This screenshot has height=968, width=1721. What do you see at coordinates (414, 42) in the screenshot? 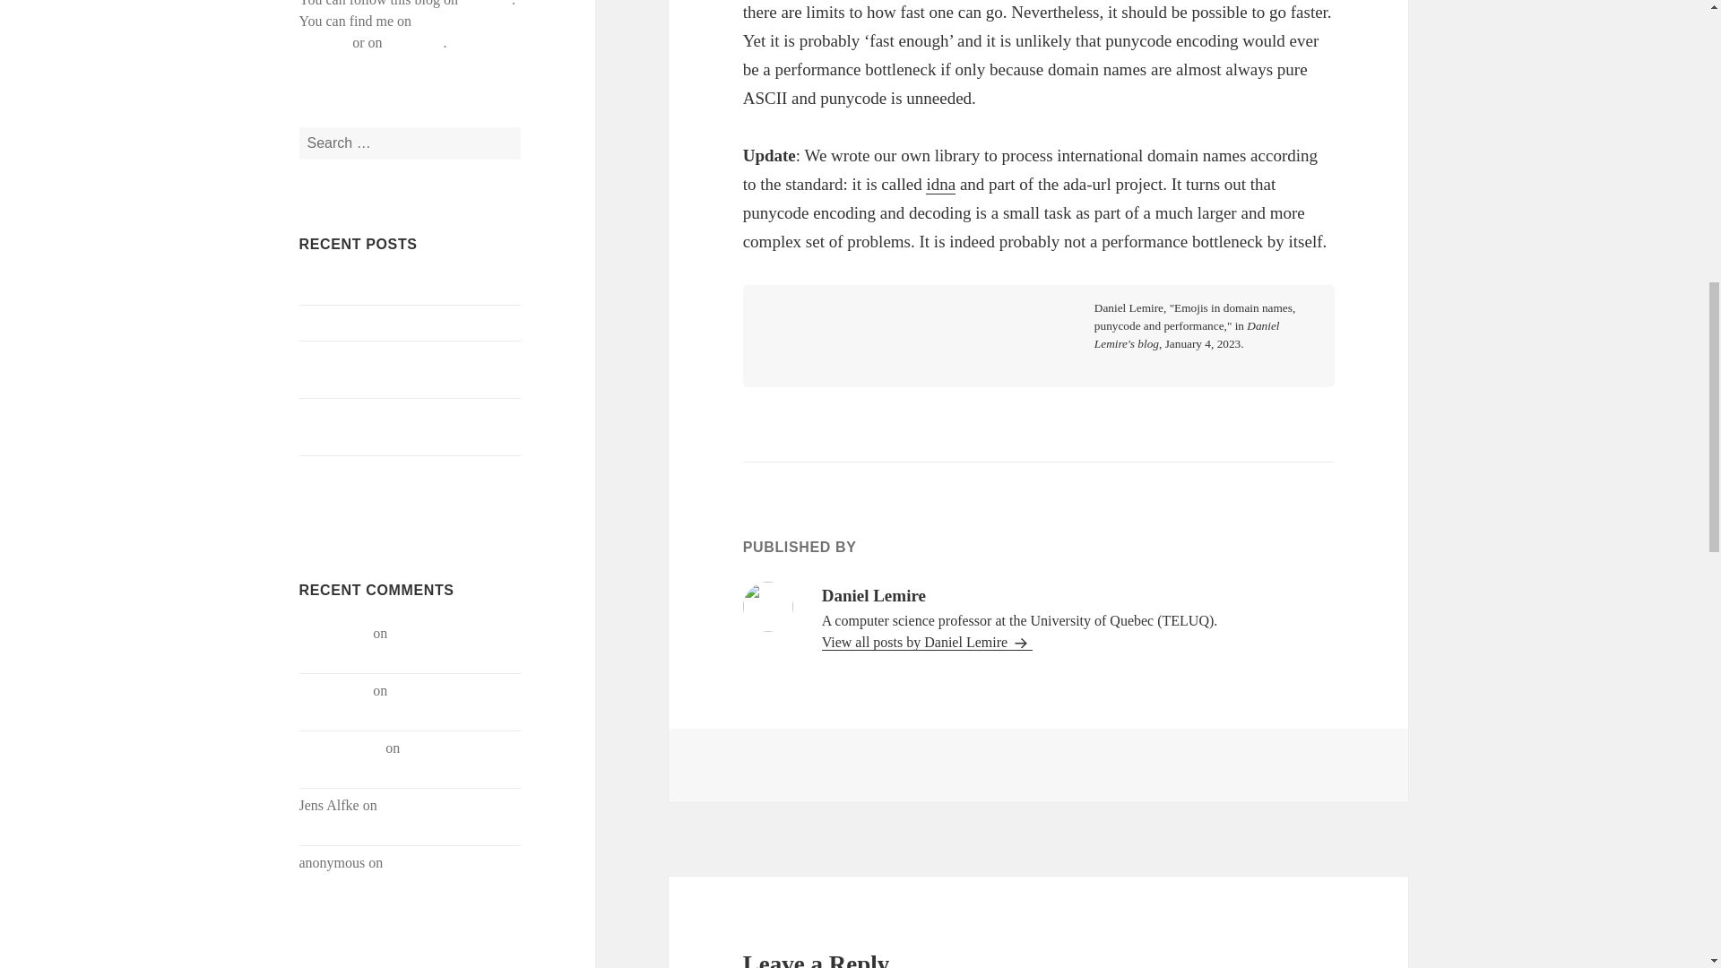
I see `Mastodon` at bounding box center [414, 42].